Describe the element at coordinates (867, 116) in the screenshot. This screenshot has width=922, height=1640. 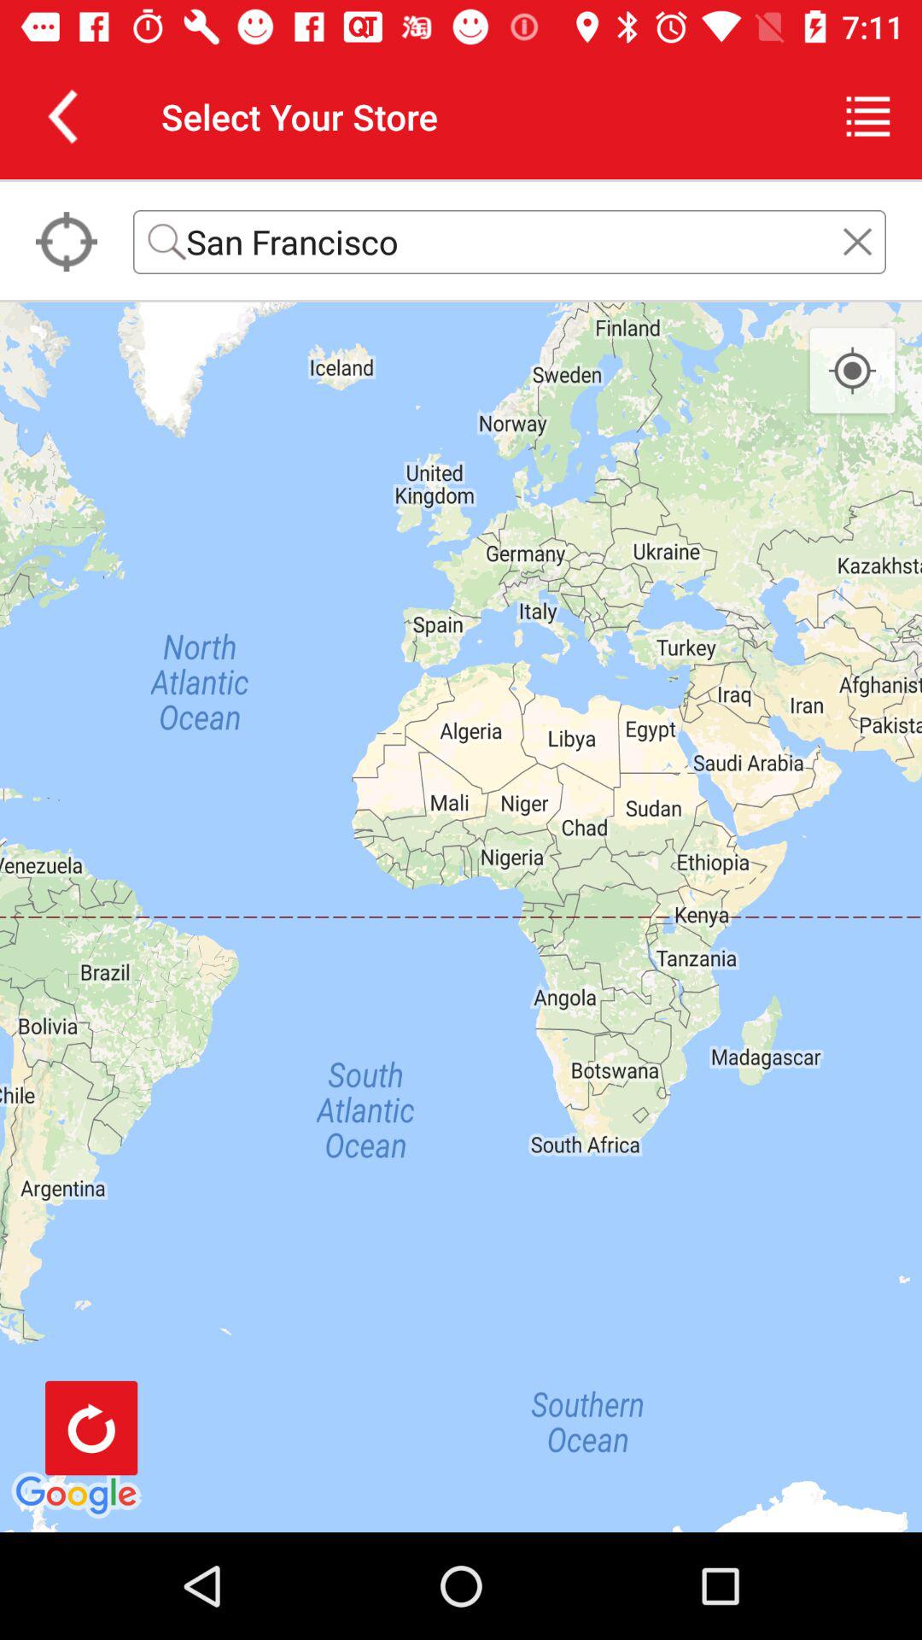
I see `choose icon to the right of the select your store item` at that location.